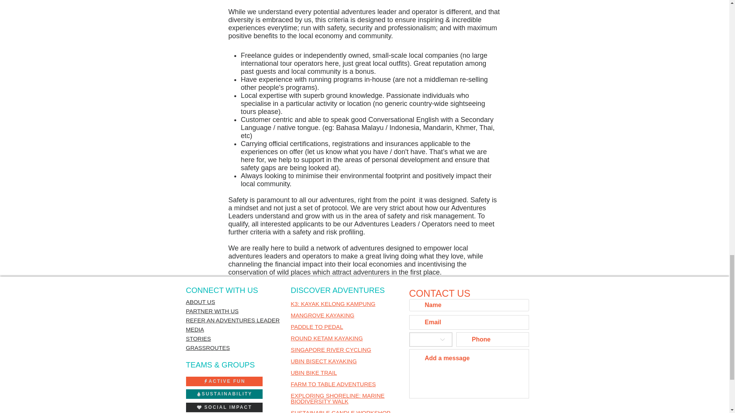  What do you see at coordinates (212, 311) in the screenshot?
I see `PARTNER WITH US` at bounding box center [212, 311].